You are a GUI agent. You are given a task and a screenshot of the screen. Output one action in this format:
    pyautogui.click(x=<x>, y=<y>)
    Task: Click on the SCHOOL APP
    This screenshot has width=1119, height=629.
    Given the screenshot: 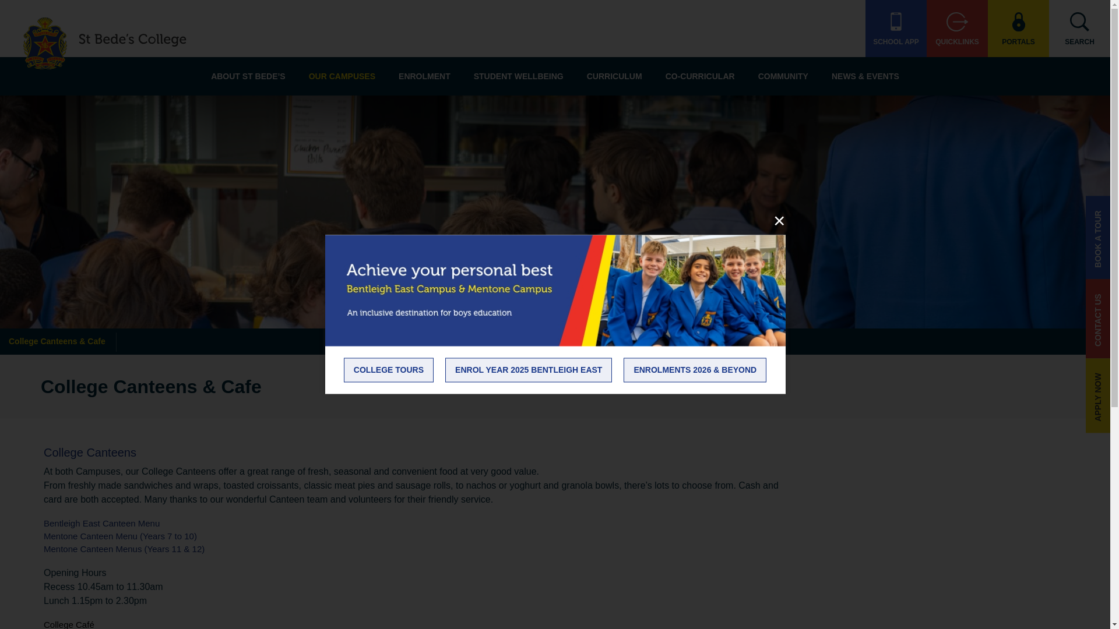 What is the action you would take?
    pyautogui.click(x=895, y=29)
    